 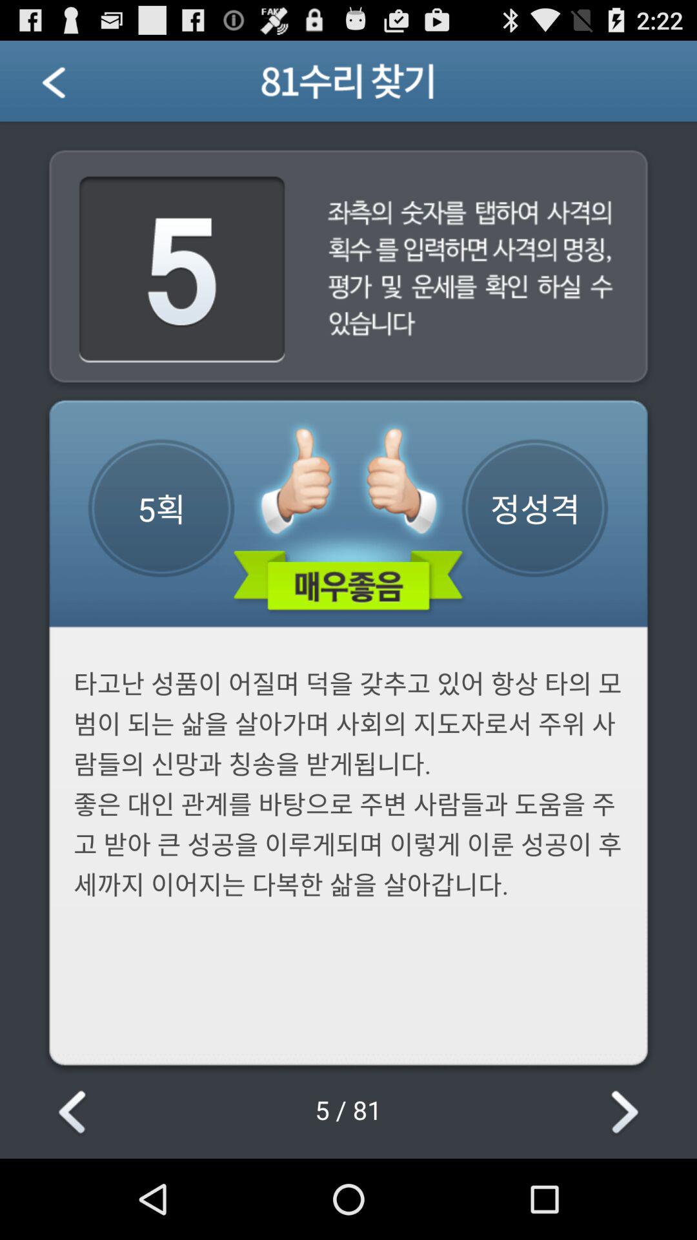 What do you see at coordinates (182, 271) in the screenshot?
I see `select the text with 5` at bounding box center [182, 271].